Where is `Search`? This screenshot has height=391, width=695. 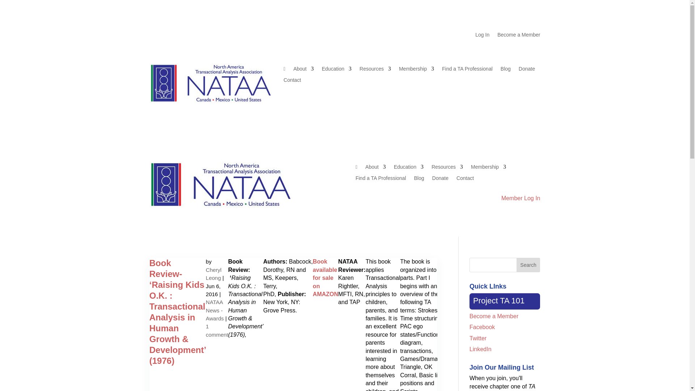 Search is located at coordinates (528, 265).